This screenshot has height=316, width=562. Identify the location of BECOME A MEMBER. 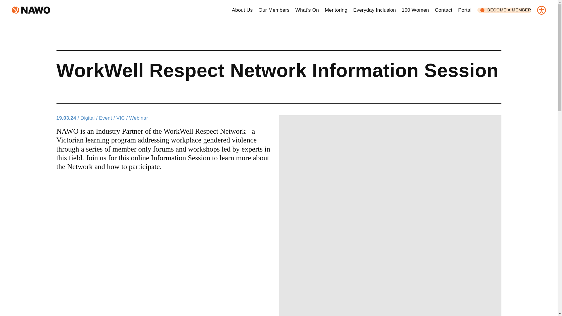
(504, 10).